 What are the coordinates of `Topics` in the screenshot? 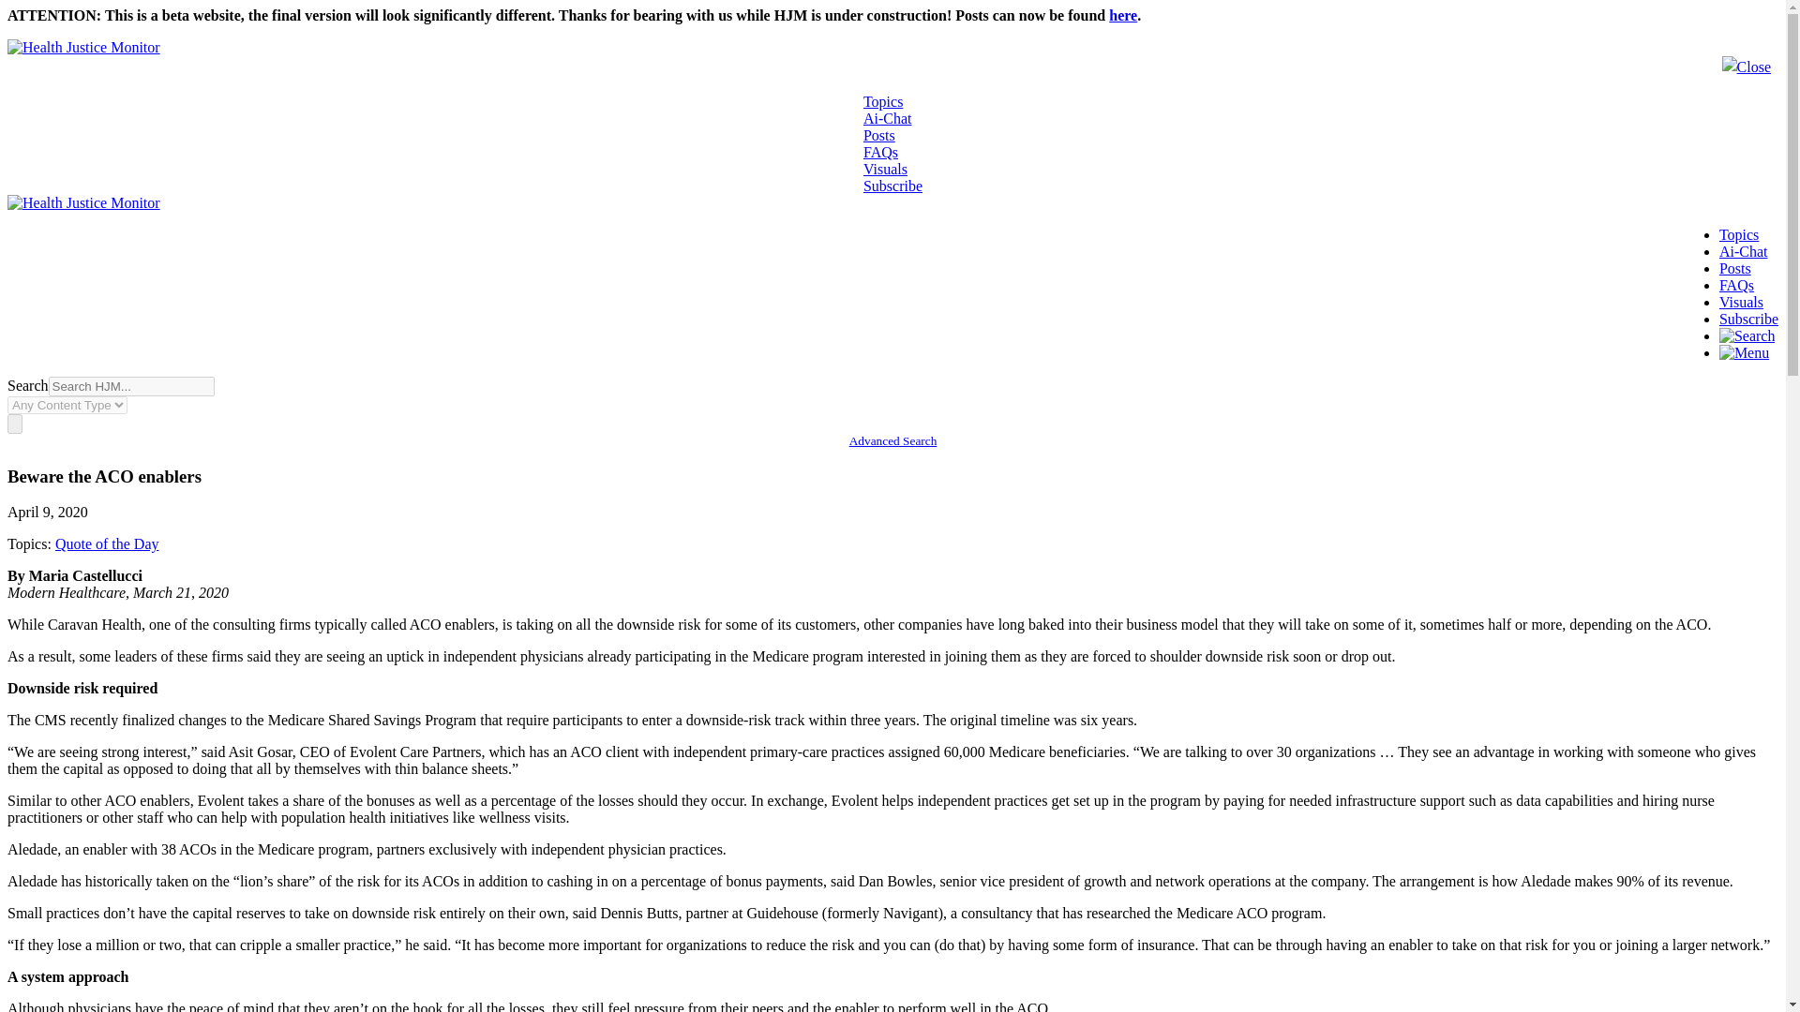 It's located at (1738, 234).